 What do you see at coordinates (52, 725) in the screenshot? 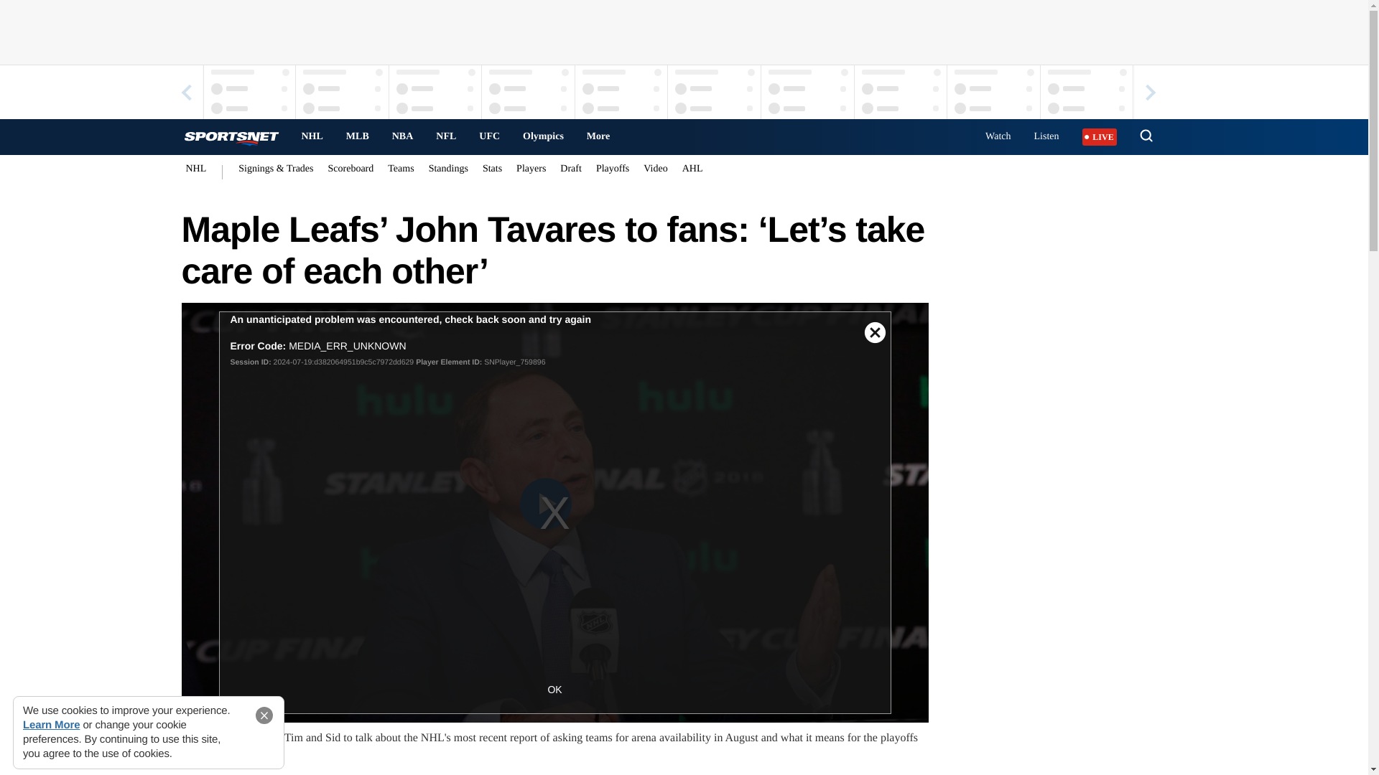
I see `Learn More` at bounding box center [52, 725].